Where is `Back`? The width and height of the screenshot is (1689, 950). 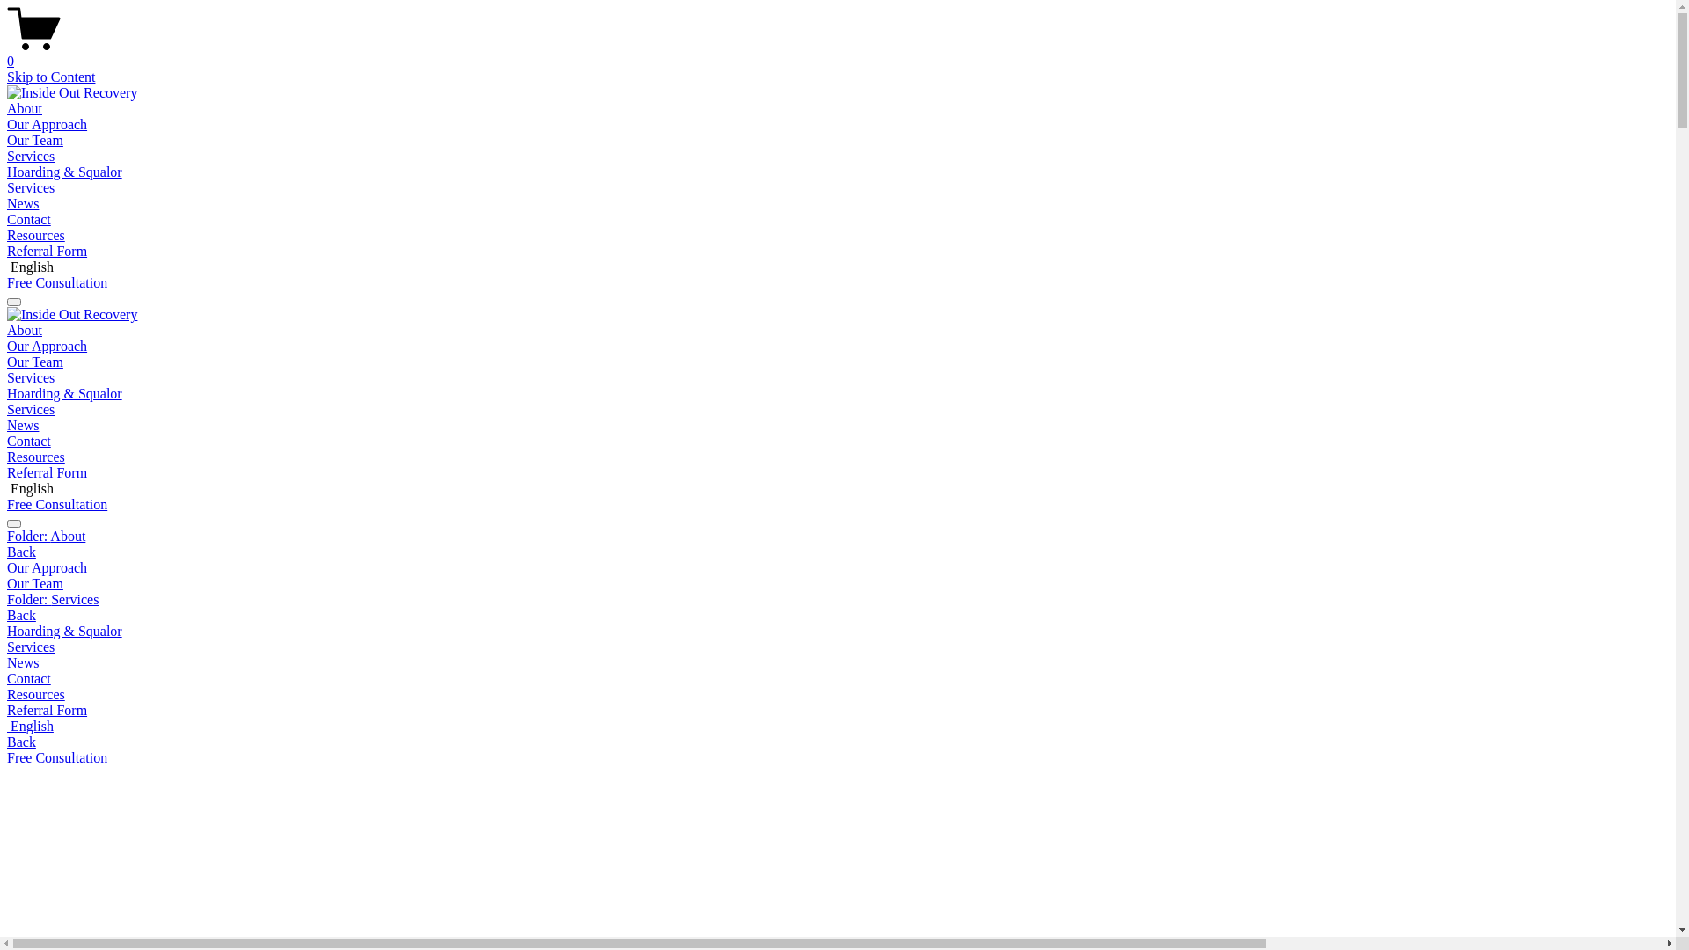 Back is located at coordinates (21, 742).